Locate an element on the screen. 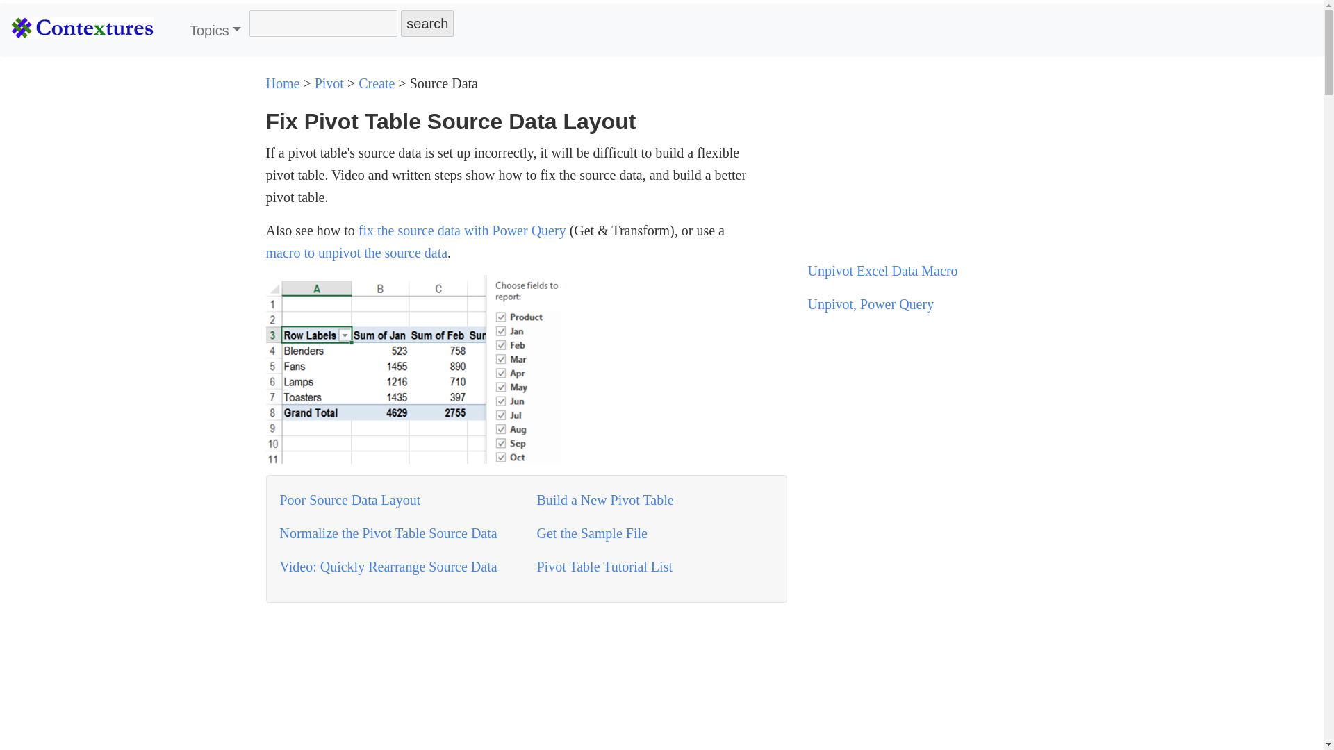  Video: Quickly Rearrange Source Data is located at coordinates (388, 567).